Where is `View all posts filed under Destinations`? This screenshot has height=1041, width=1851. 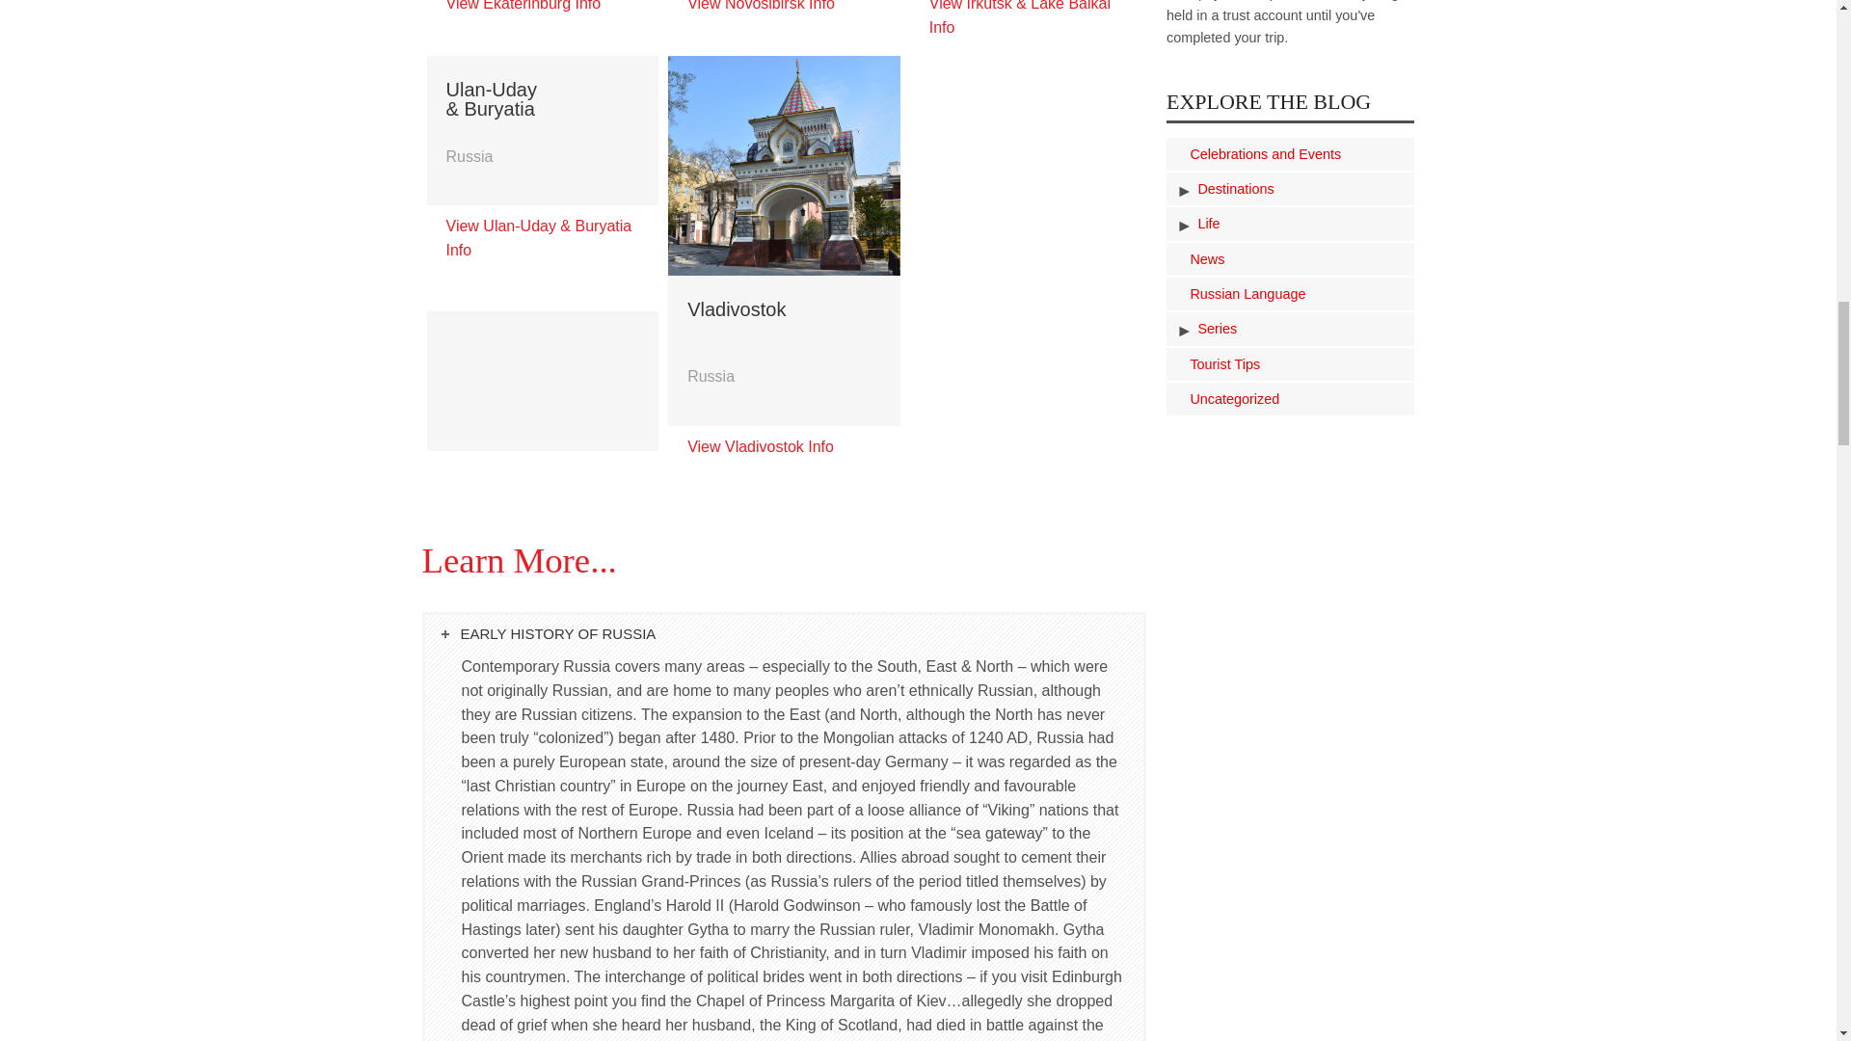 View all posts filed under Destinations is located at coordinates (1367, 189).